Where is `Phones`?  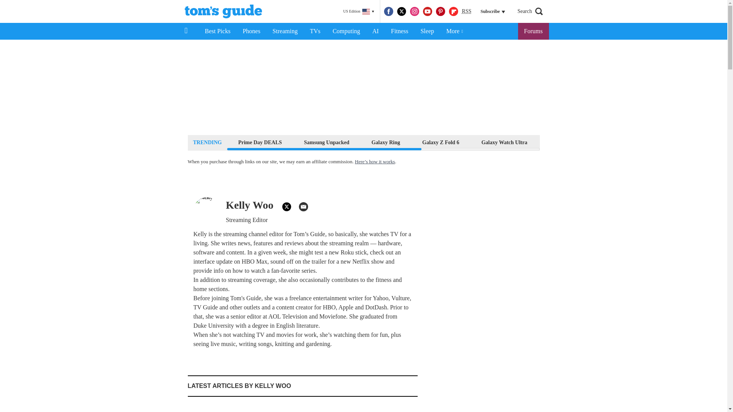
Phones is located at coordinates (252, 31).